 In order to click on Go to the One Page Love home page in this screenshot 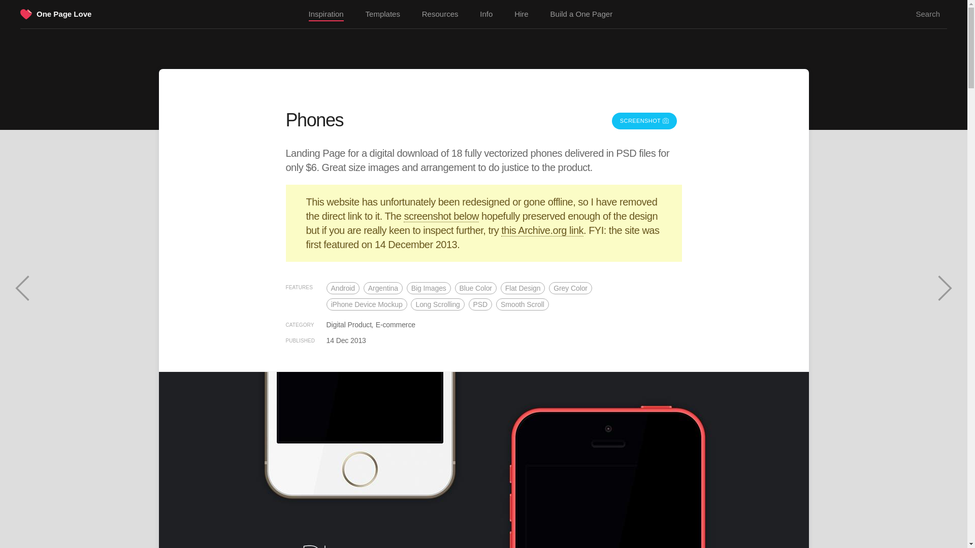, I will do `click(64, 14)`.